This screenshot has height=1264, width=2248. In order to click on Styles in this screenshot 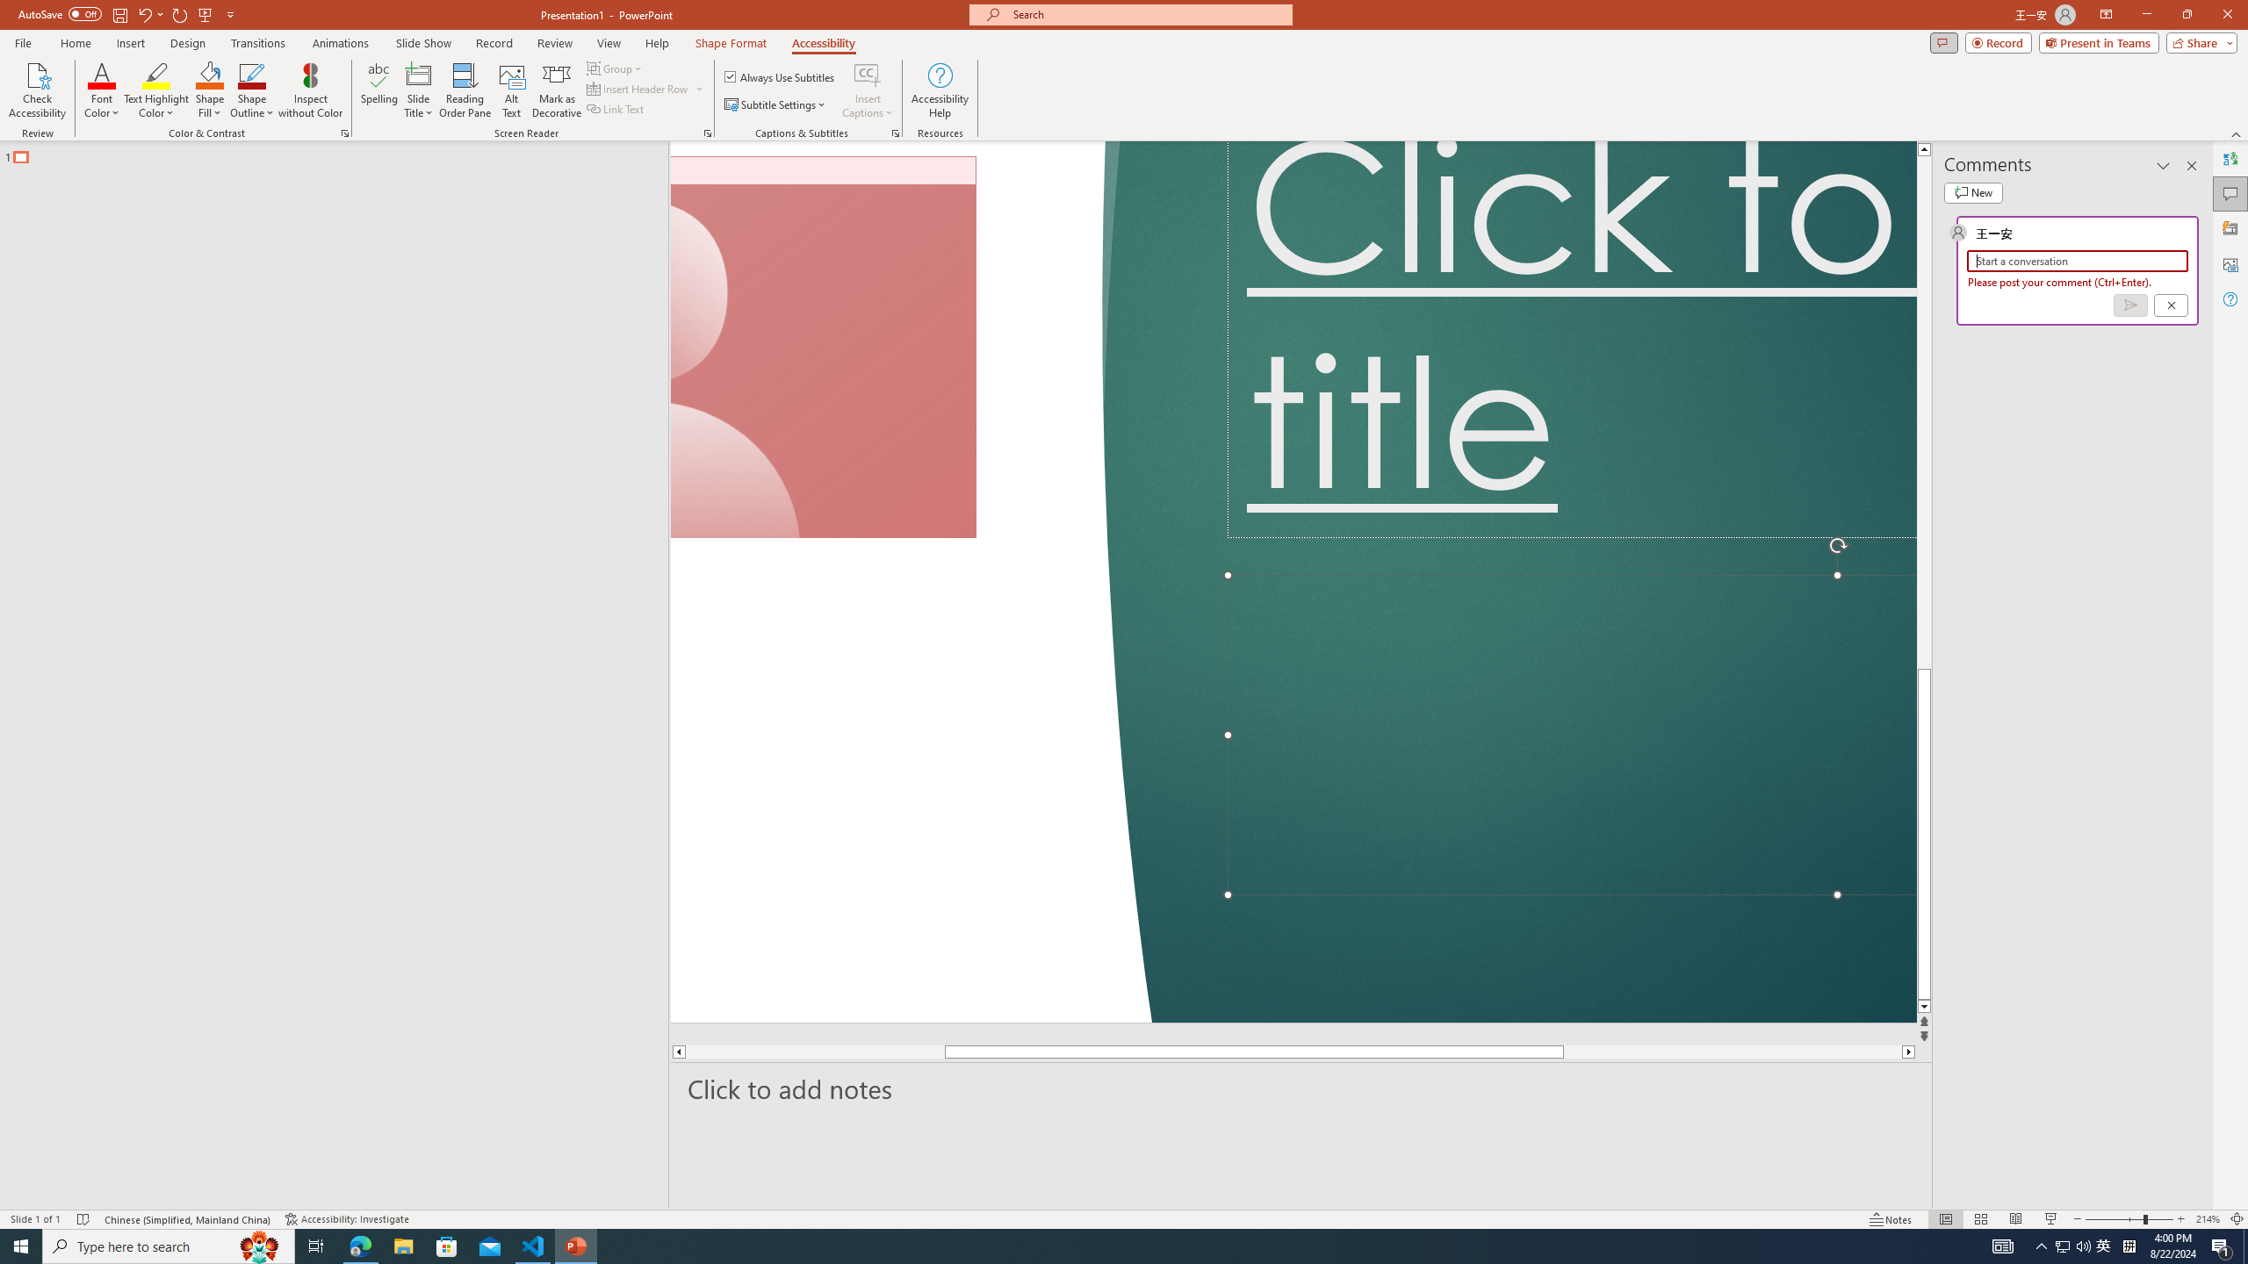, I will do `click(1584, 166)`.